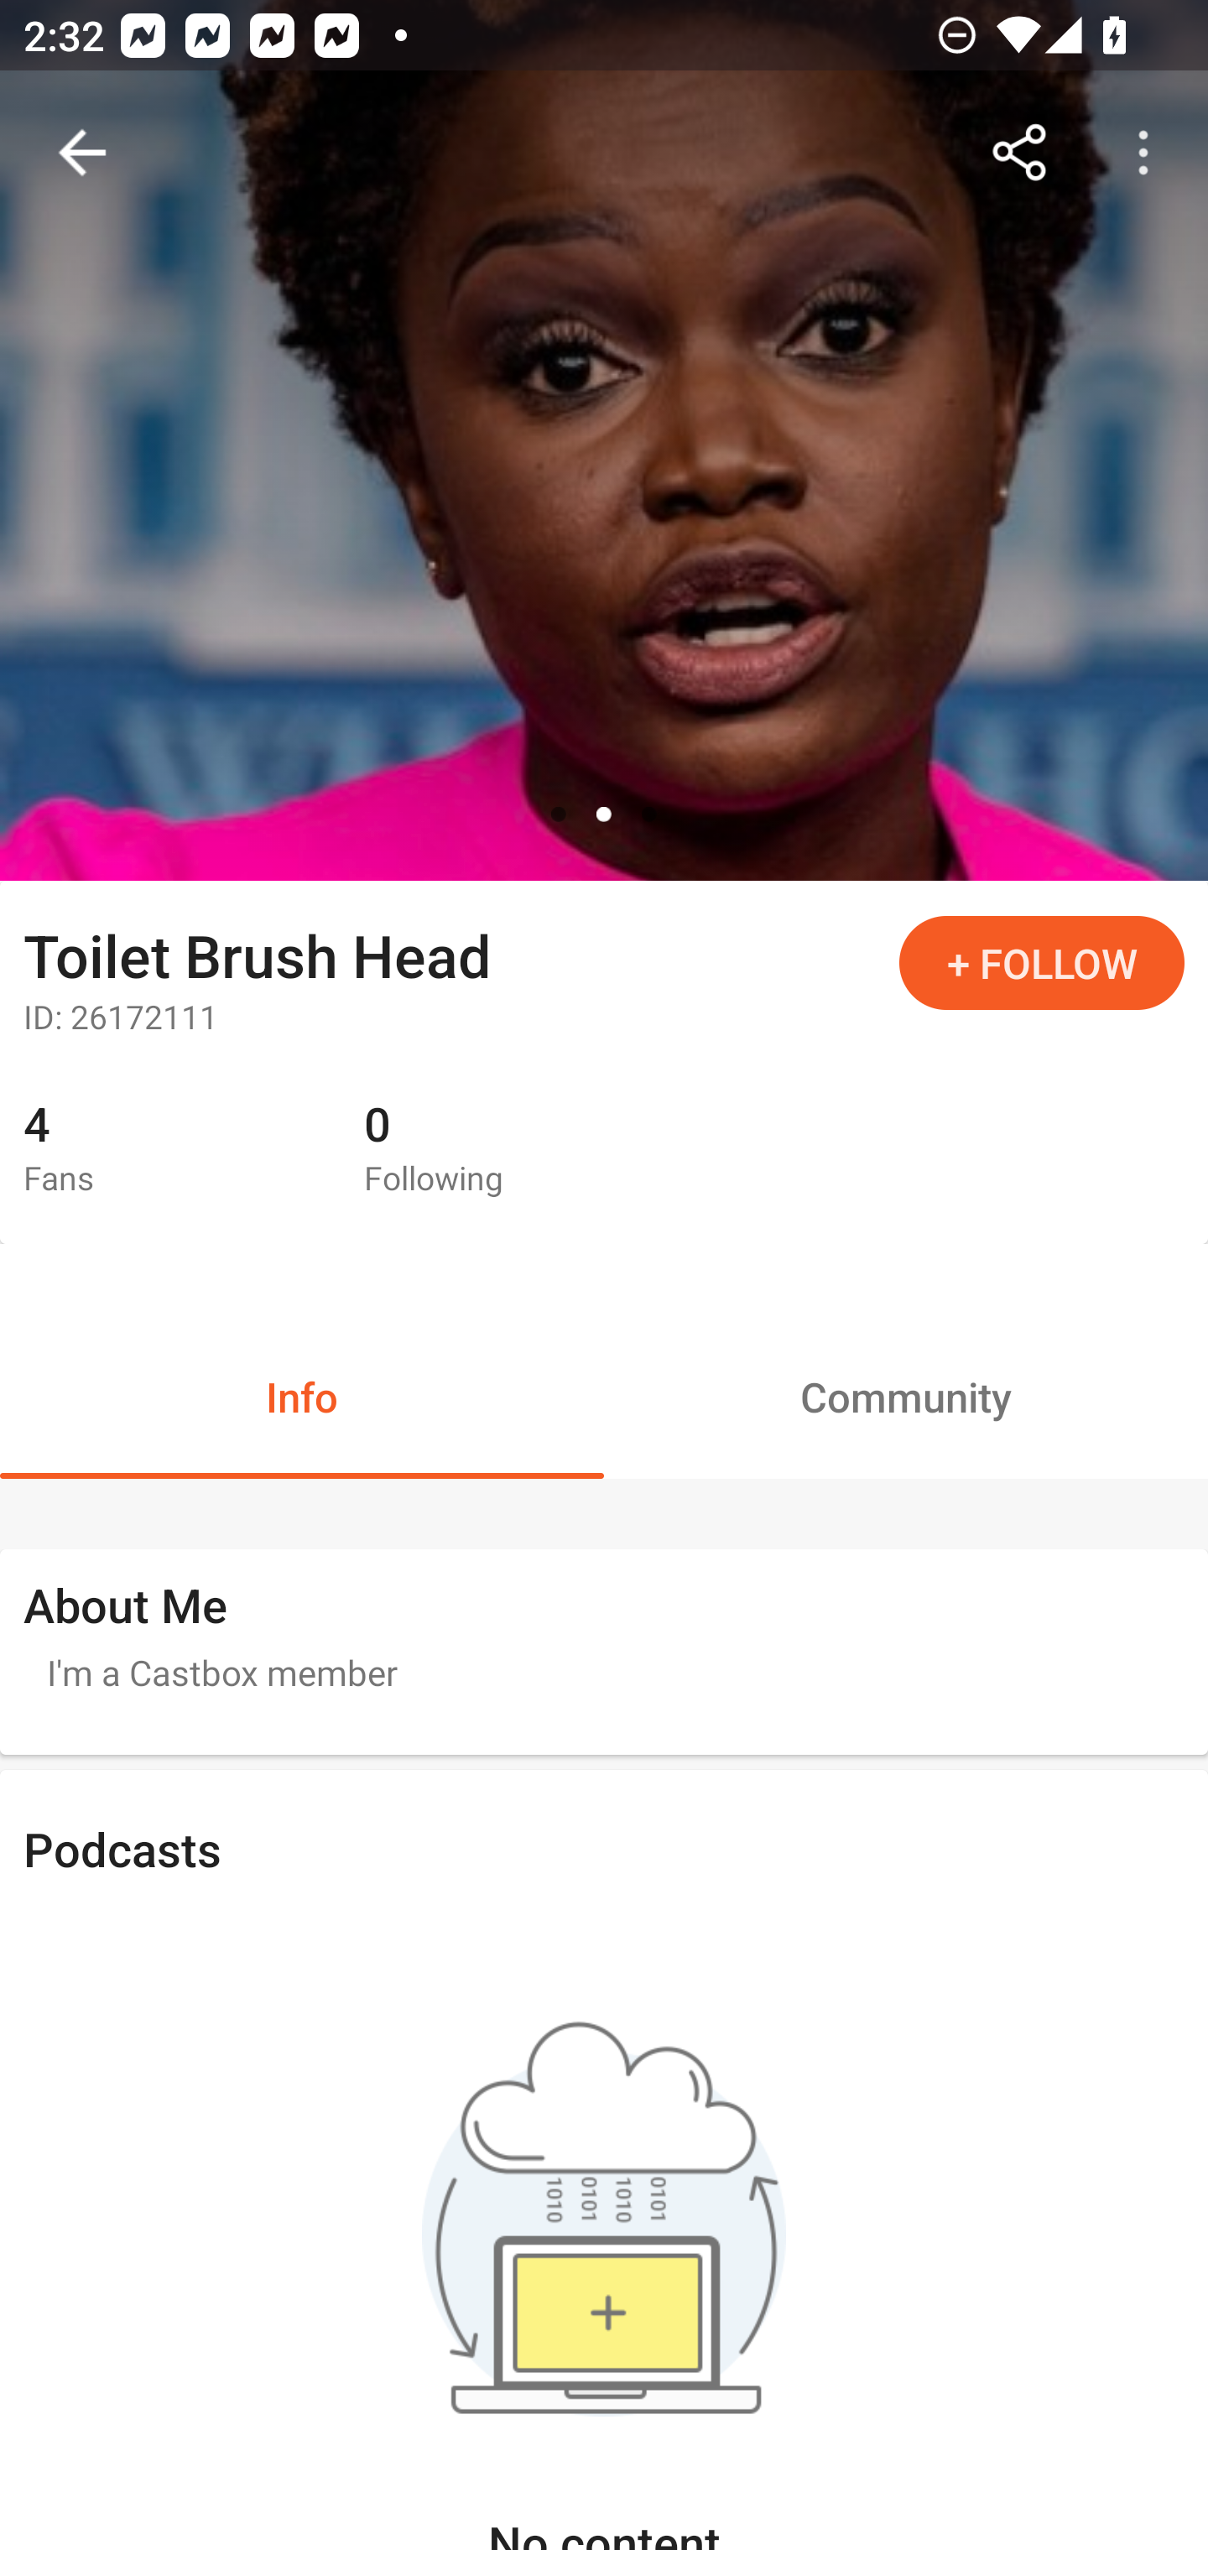  Describe the element at coordinates (1020, 153) in the screenshot. I see `Share` at that location.